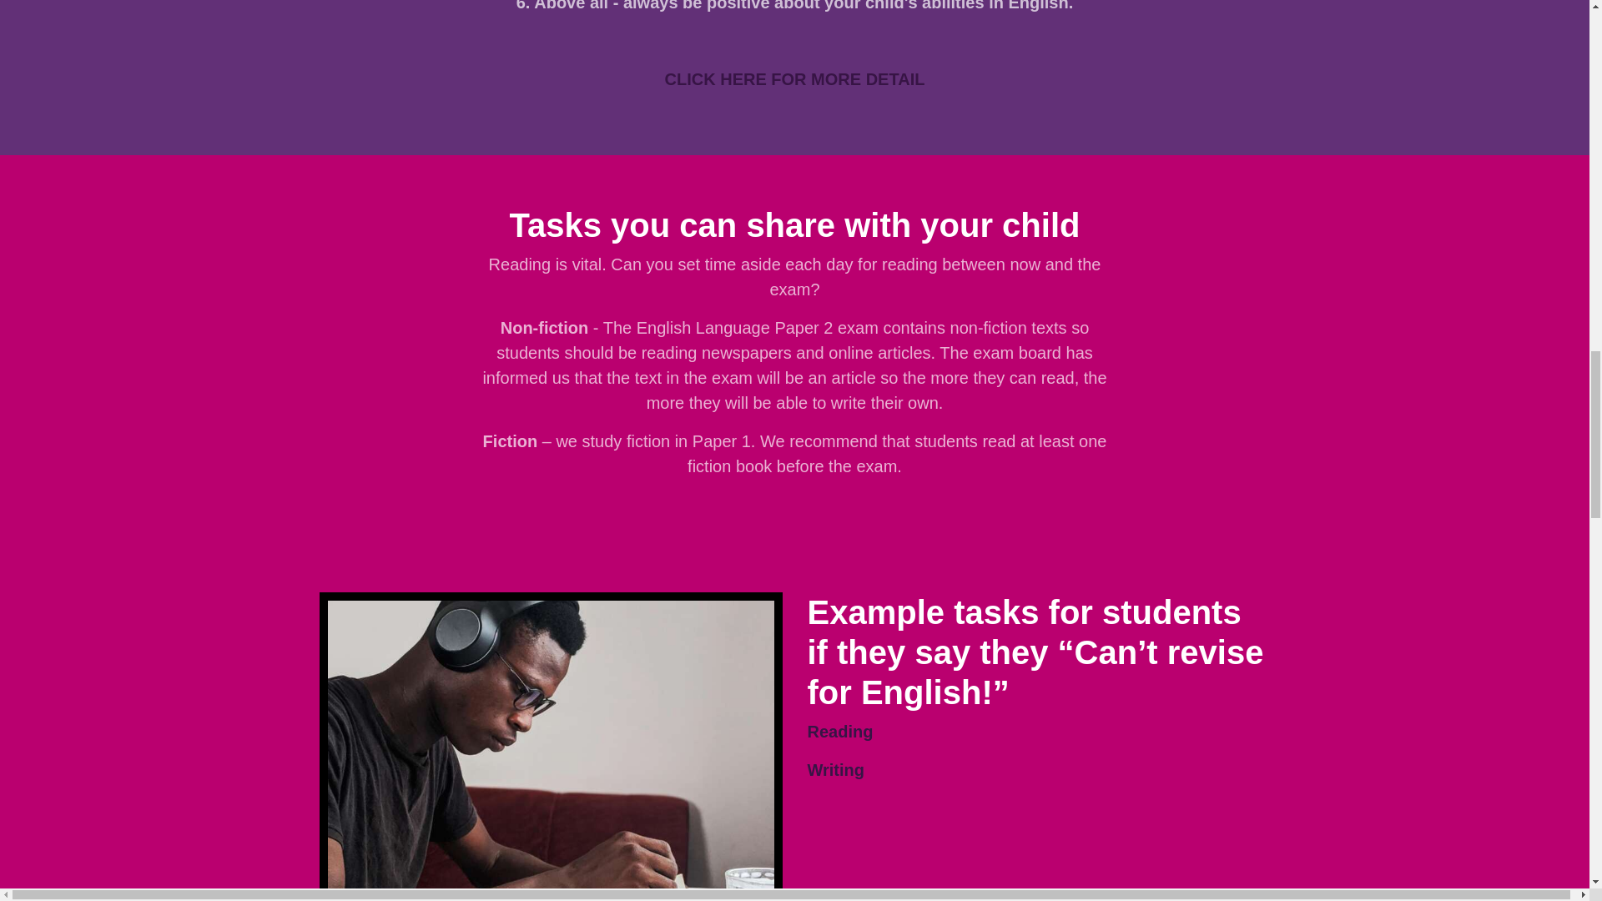 The height and width of the screenshot is (901, 1602). I want to click on Writing, so click(836, 769).